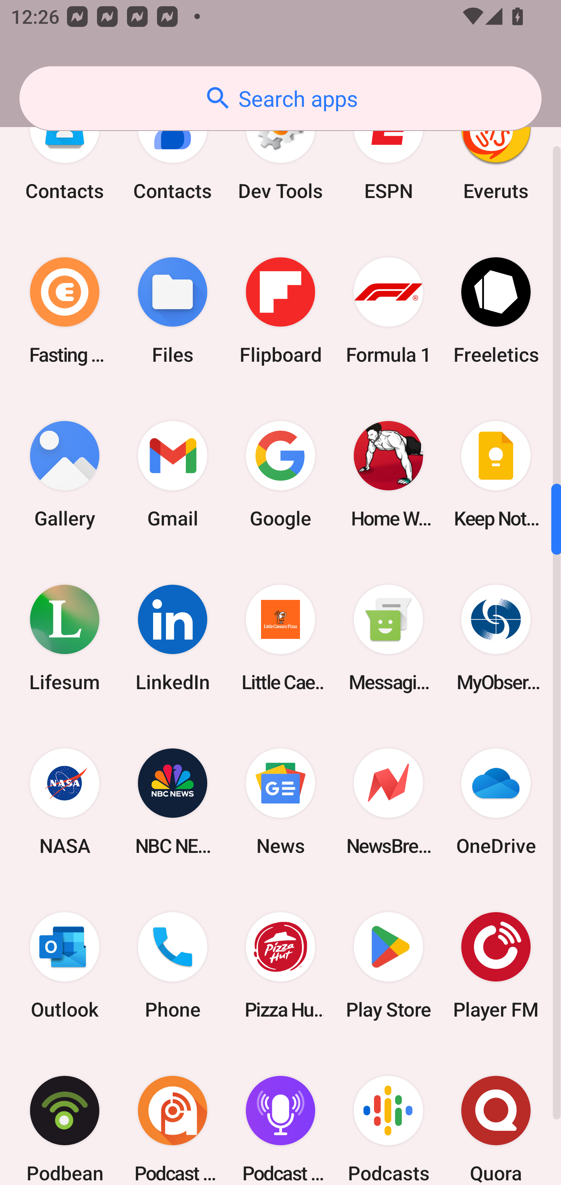 This screenshot has width=561, height=1185. Describe the element at coordinates (280, 638) in the screenshot. I see `Little Caesars Pizza` at that location.